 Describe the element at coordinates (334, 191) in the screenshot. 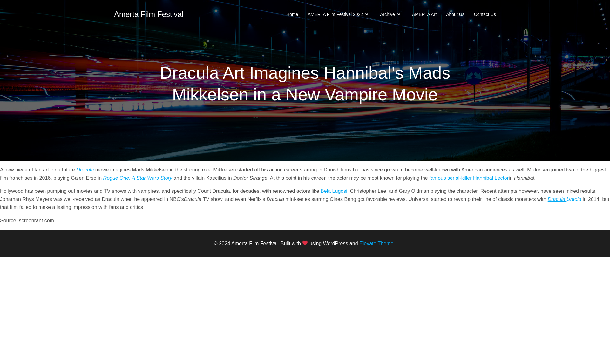

I see `Bela Lugosi` at that location.